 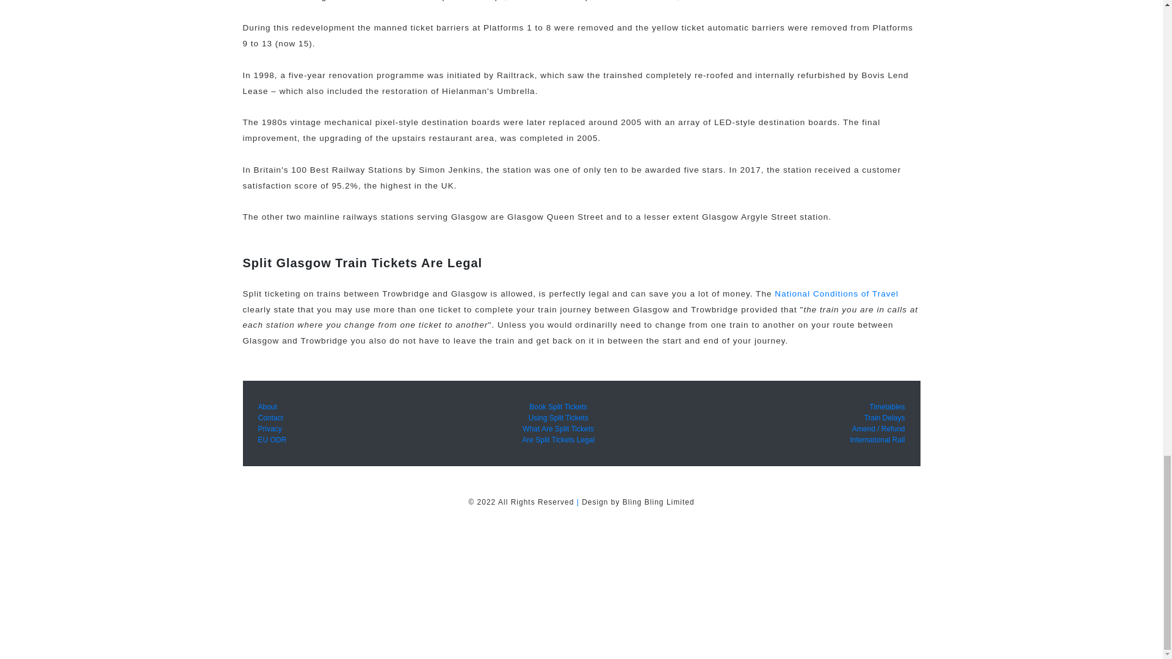 What do you see at coordinates (558, 439) in the screenshot?
I see `Are Split Tickets Legal` at bounding box center [558, 439].